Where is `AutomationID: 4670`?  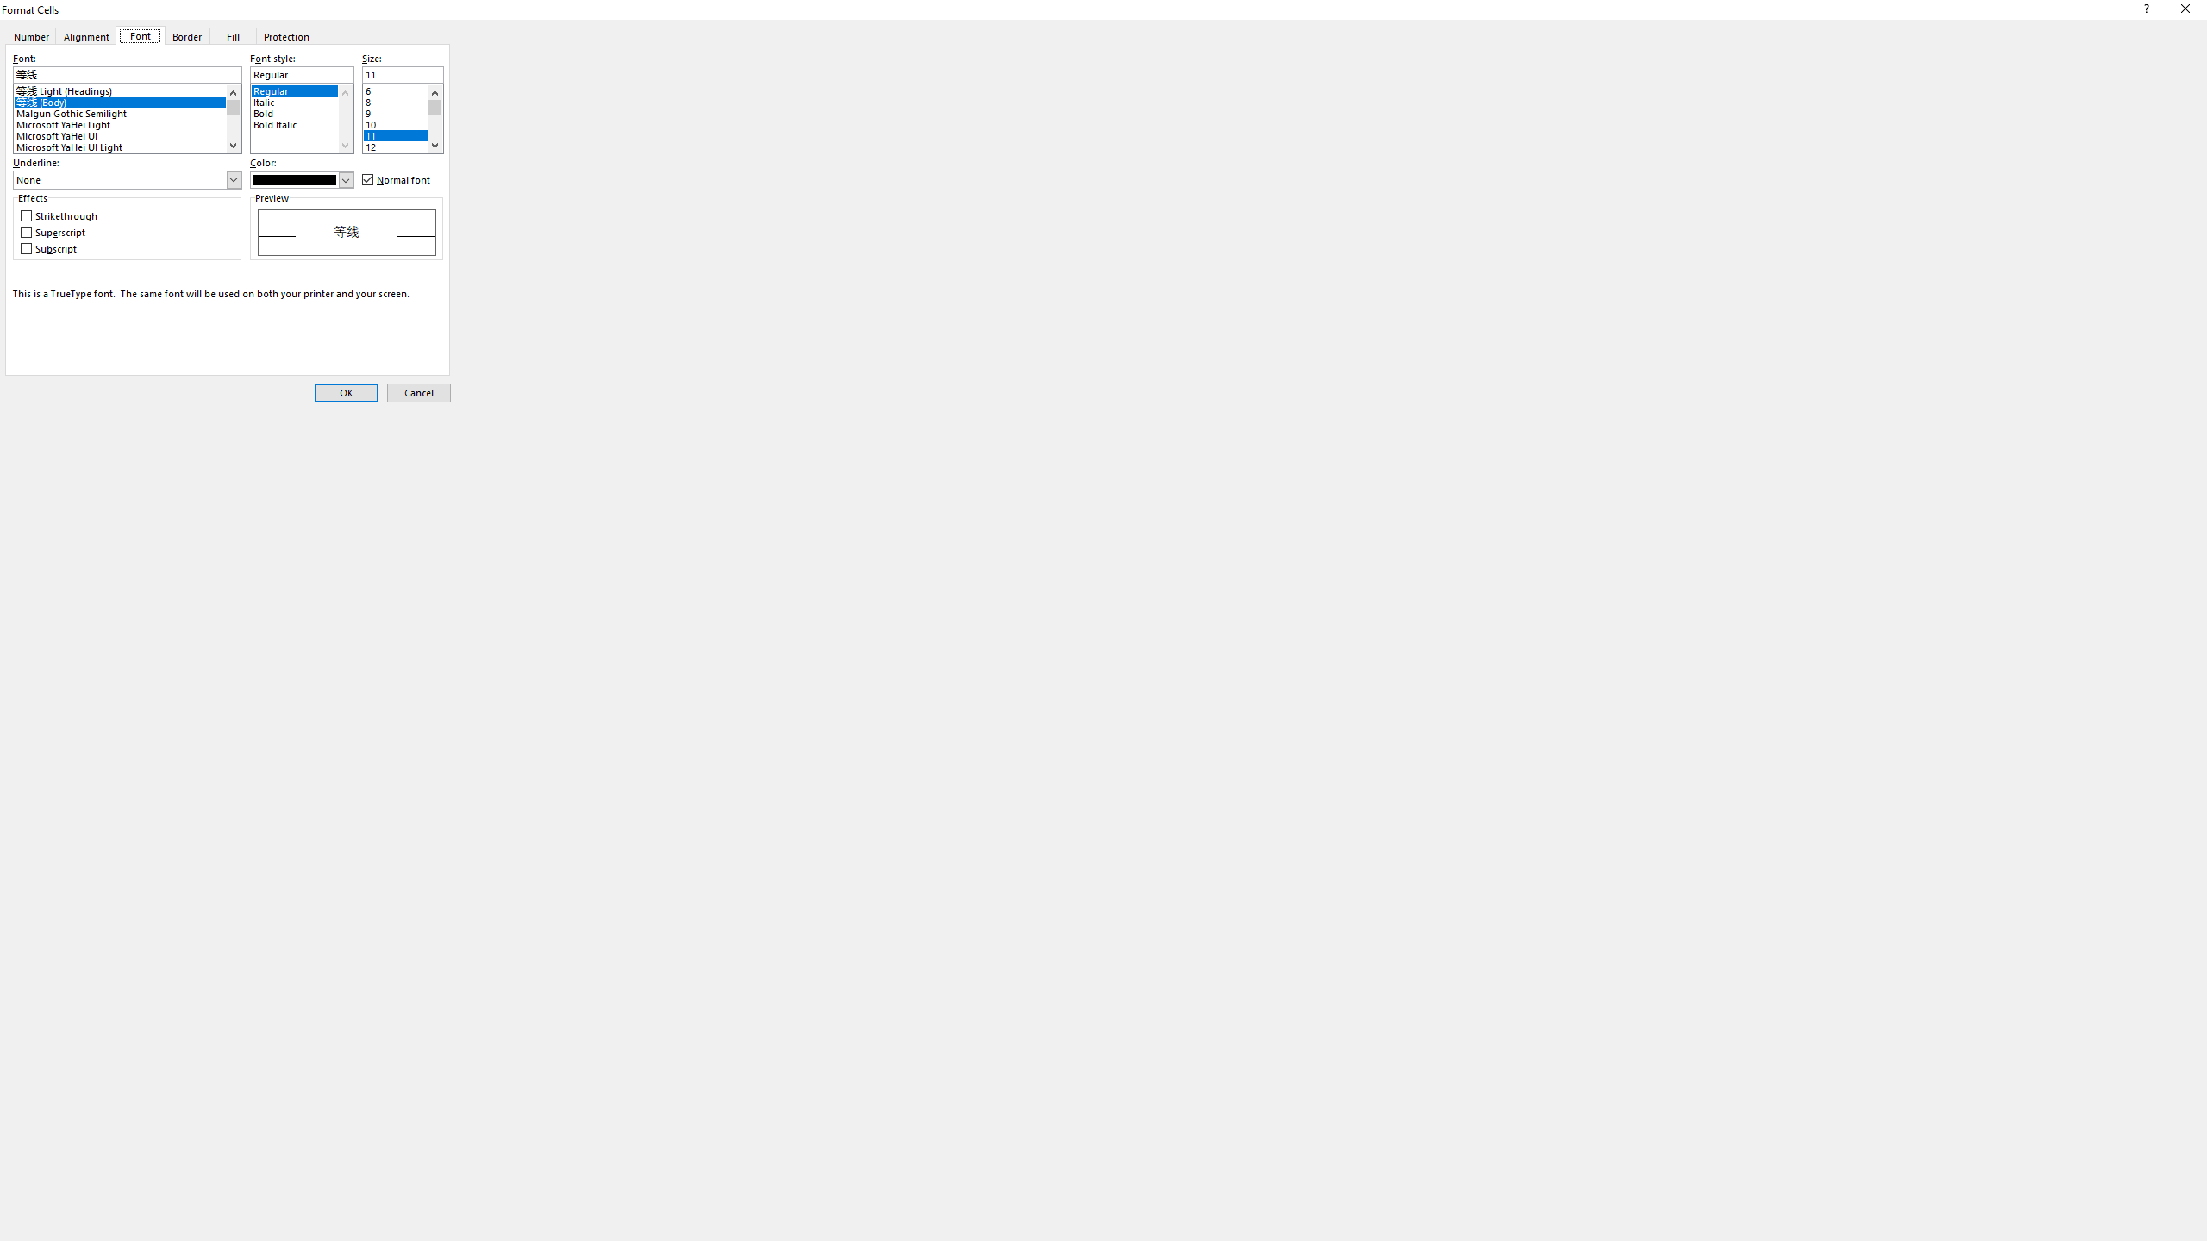 AutomationID: 4670 is located at coordinates (345, 119).